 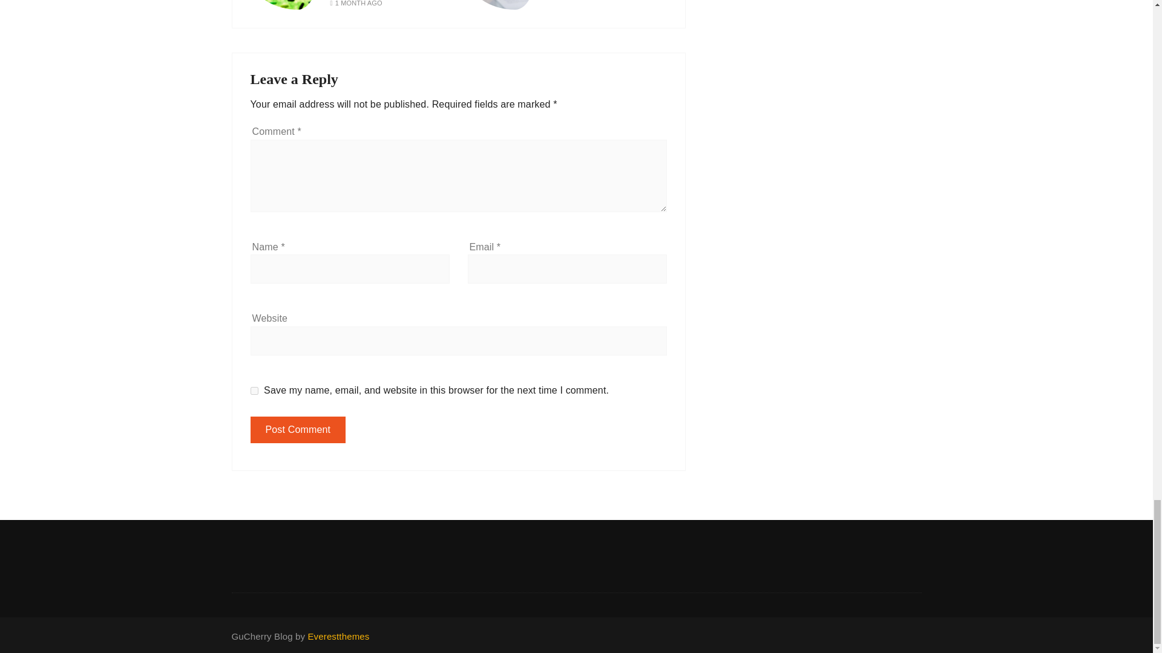 I want to click on yes, so click(x=254, y=391).